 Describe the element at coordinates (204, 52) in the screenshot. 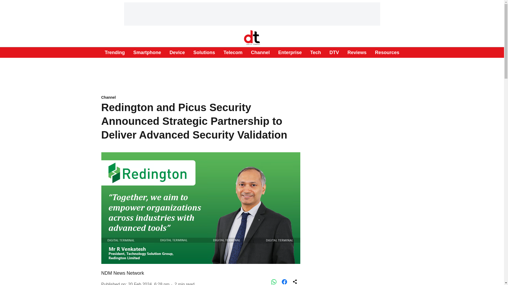

I see `Solutions` at that location.